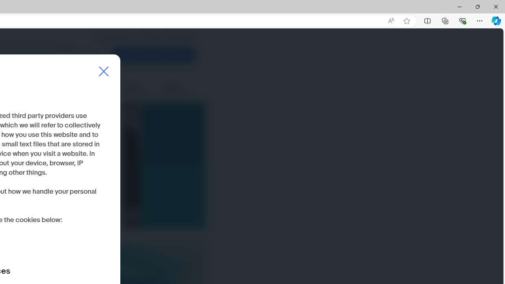 Image resolution: width=505 pixels, height=284 pixels. I want to click on Create Your Listing, so click(153, 55).